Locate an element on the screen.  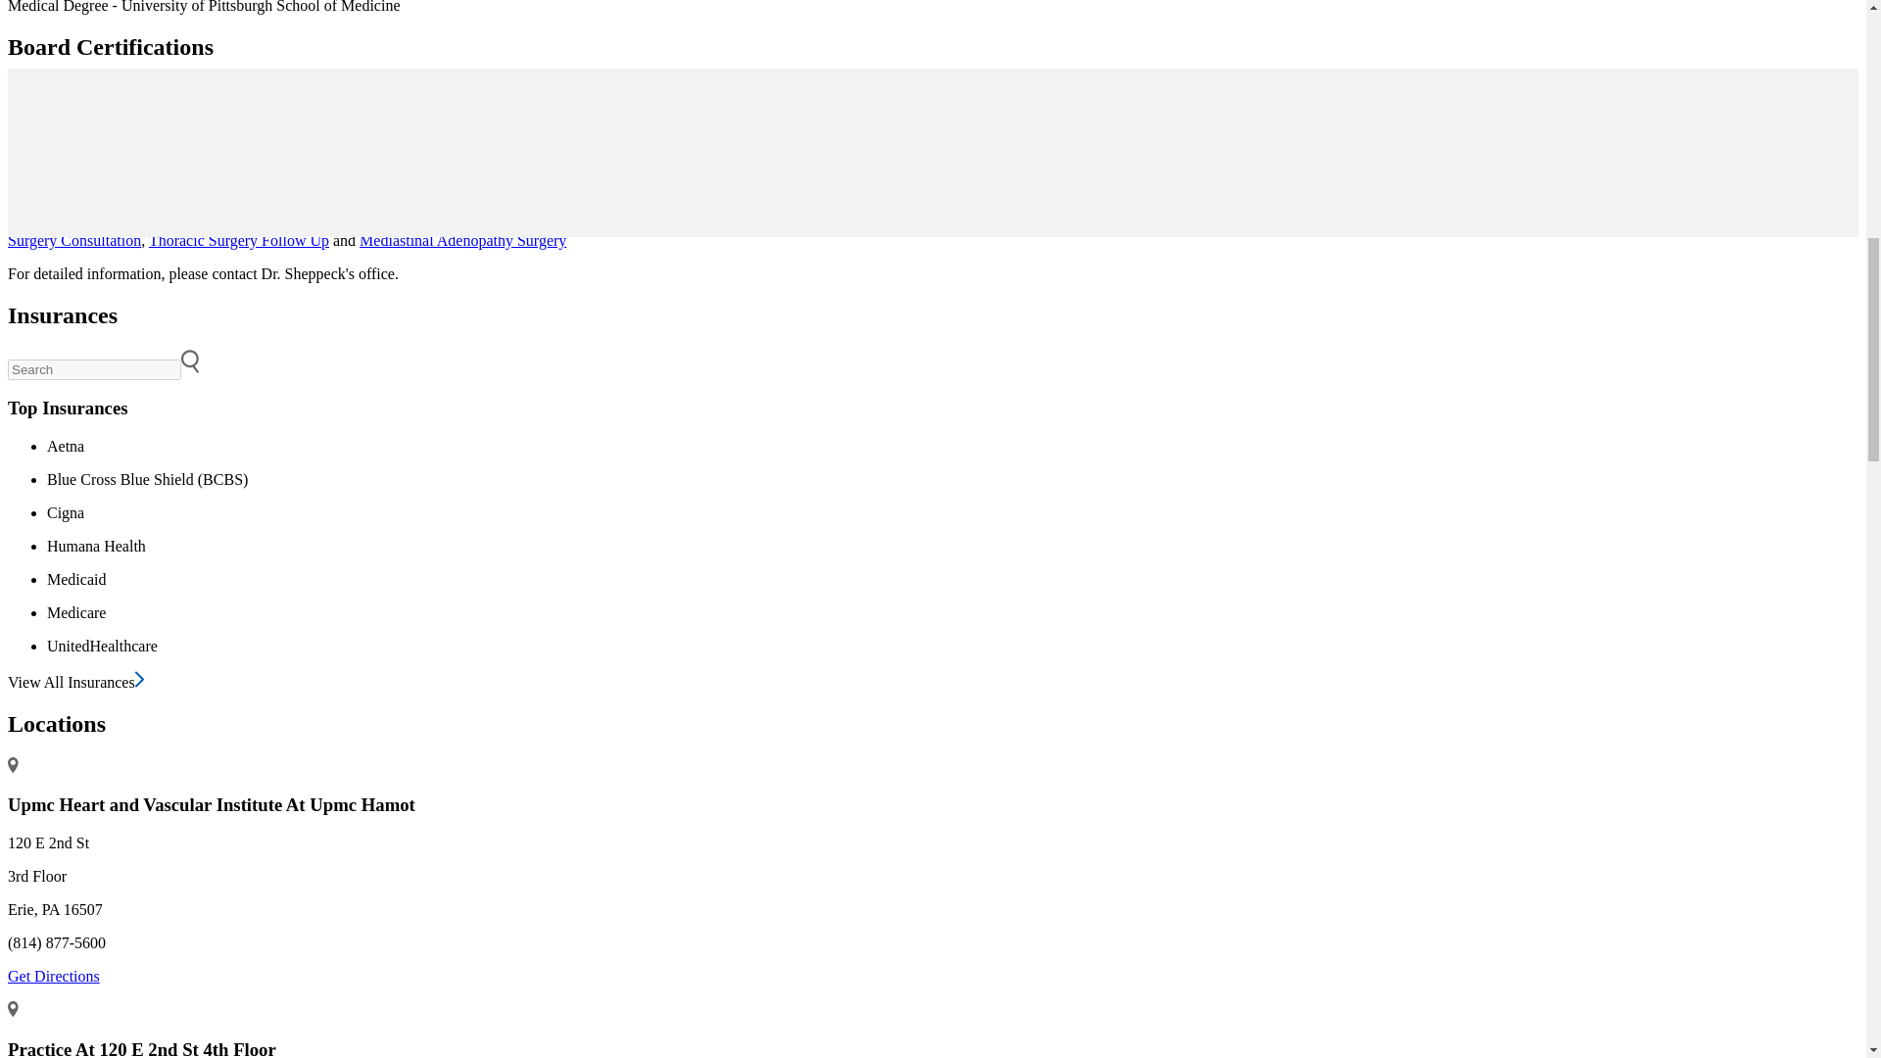
Vascular Surgery Consultation is located at coordinates (1220, 205).